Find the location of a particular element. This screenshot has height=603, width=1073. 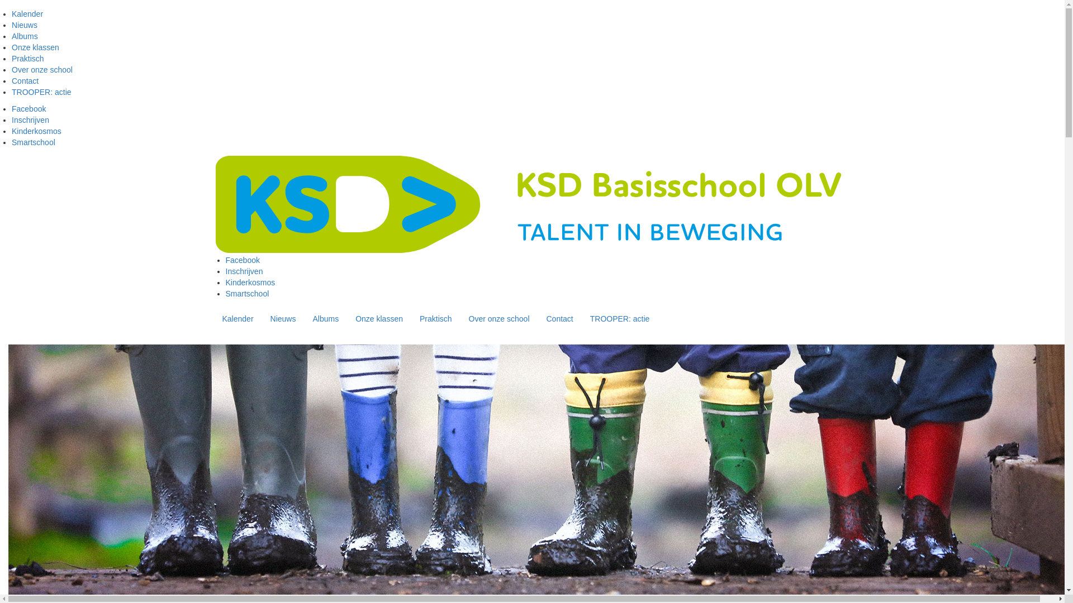

Smartschool is located at coordinates (34, 142).